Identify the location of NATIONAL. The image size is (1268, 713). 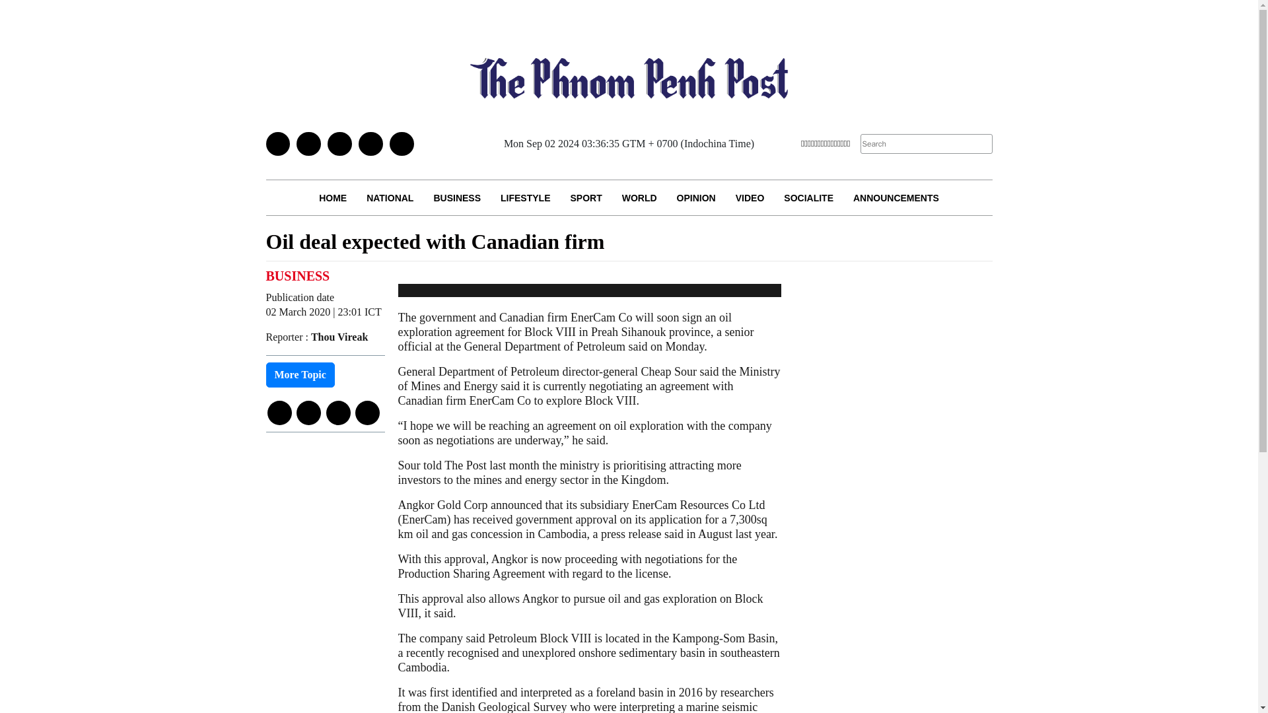
(390, 198).